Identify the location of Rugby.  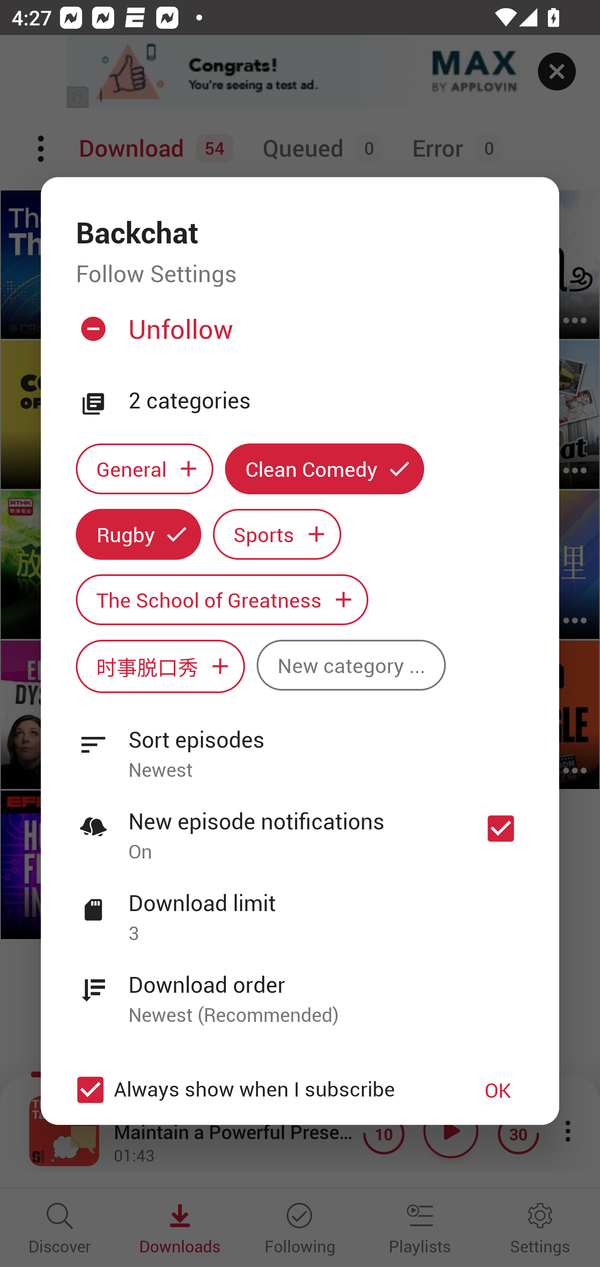
(138, 534).